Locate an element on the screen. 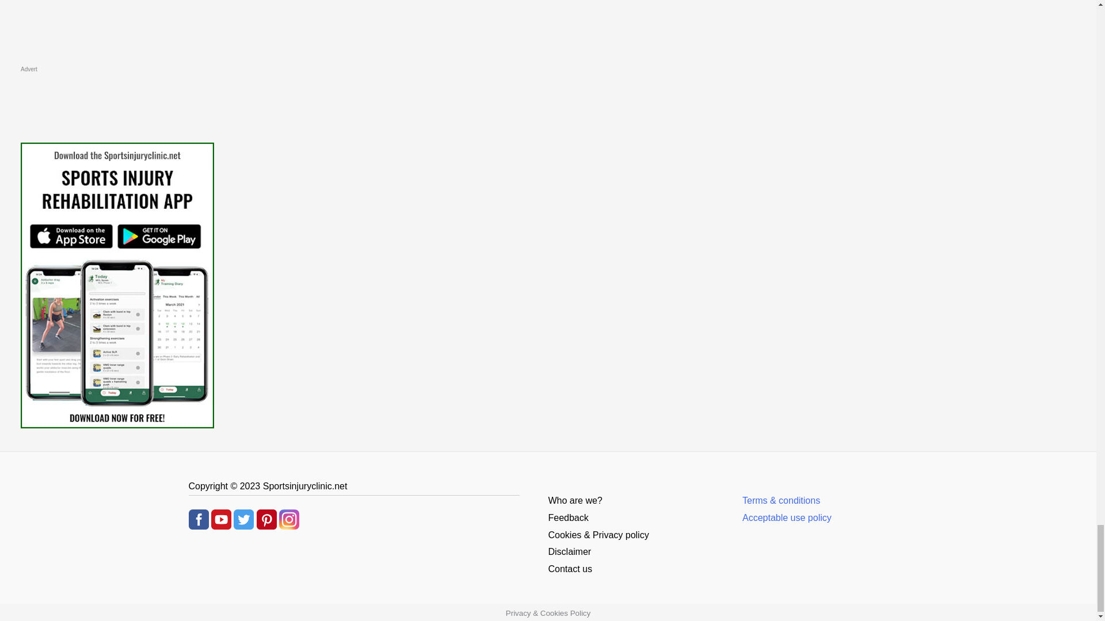  Youtubbe is located at coordinates (221, 519).